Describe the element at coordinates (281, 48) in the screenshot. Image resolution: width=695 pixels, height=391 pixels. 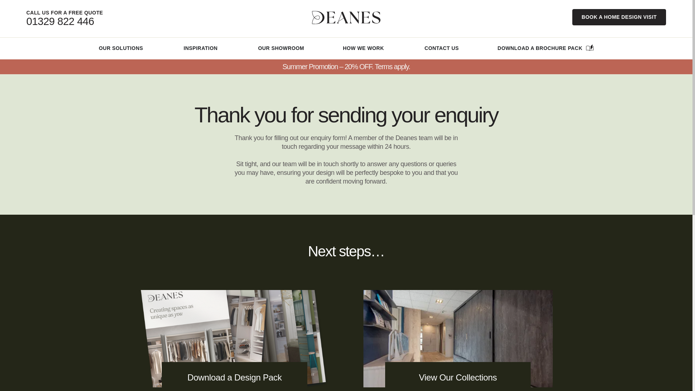
I see `OUR SHOWROOM` at that location.